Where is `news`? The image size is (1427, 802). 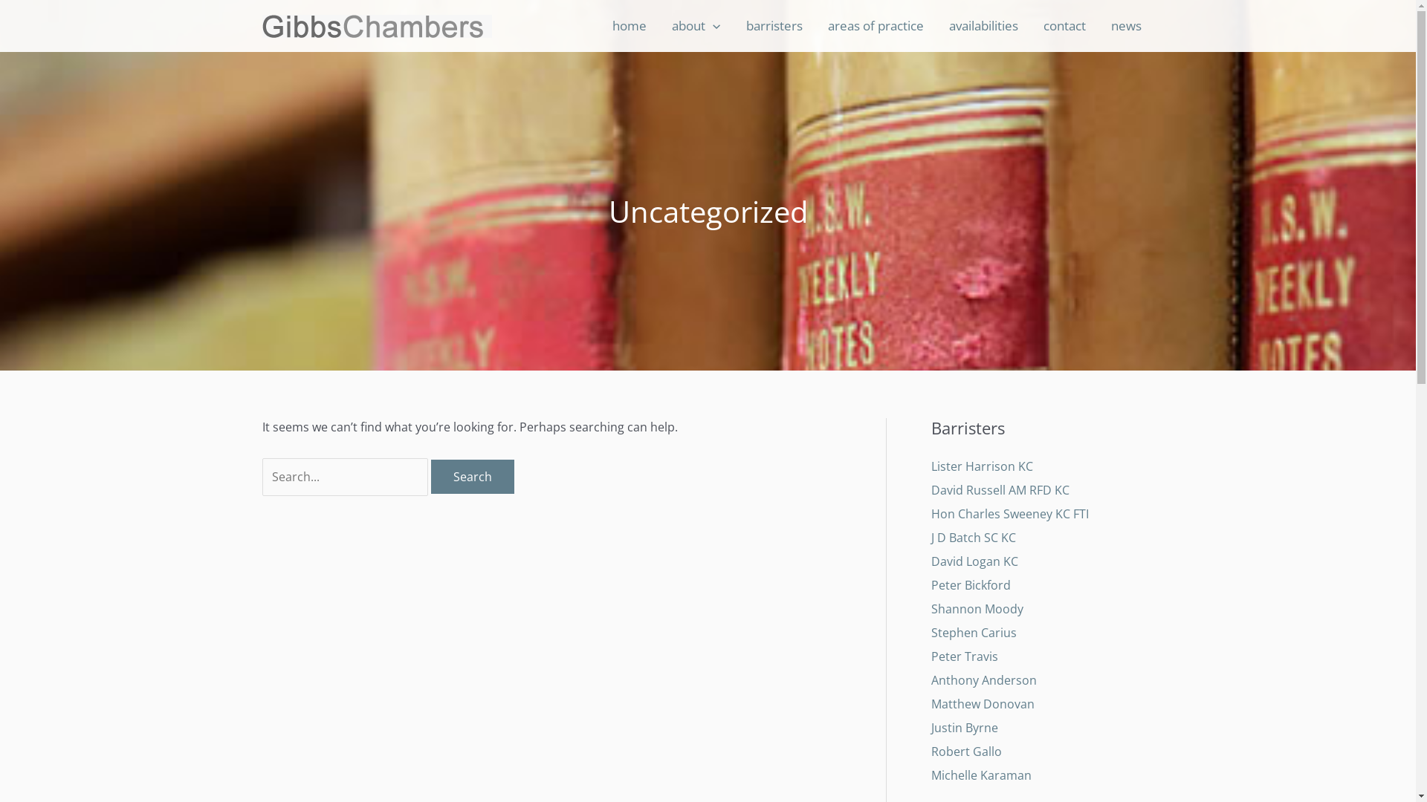 news is located at coordinates (1127, 26).